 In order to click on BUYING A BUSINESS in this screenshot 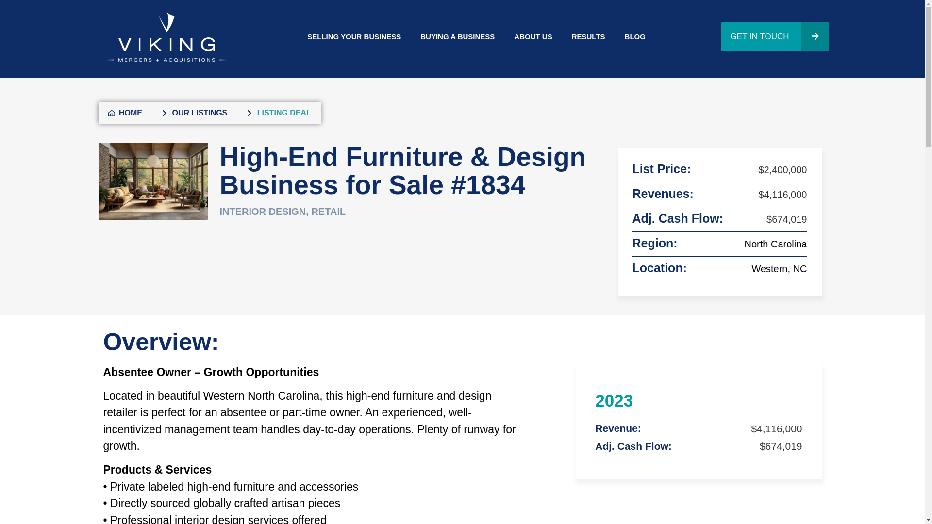, I will do `click(457, 36)`.